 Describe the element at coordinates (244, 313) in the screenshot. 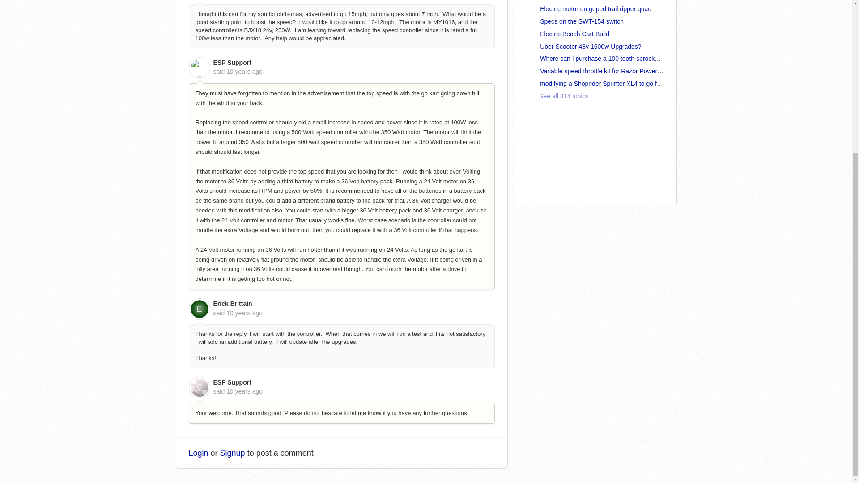

I see `Mon, 5 Jan, 2015 at  4:29 AM` at that location.